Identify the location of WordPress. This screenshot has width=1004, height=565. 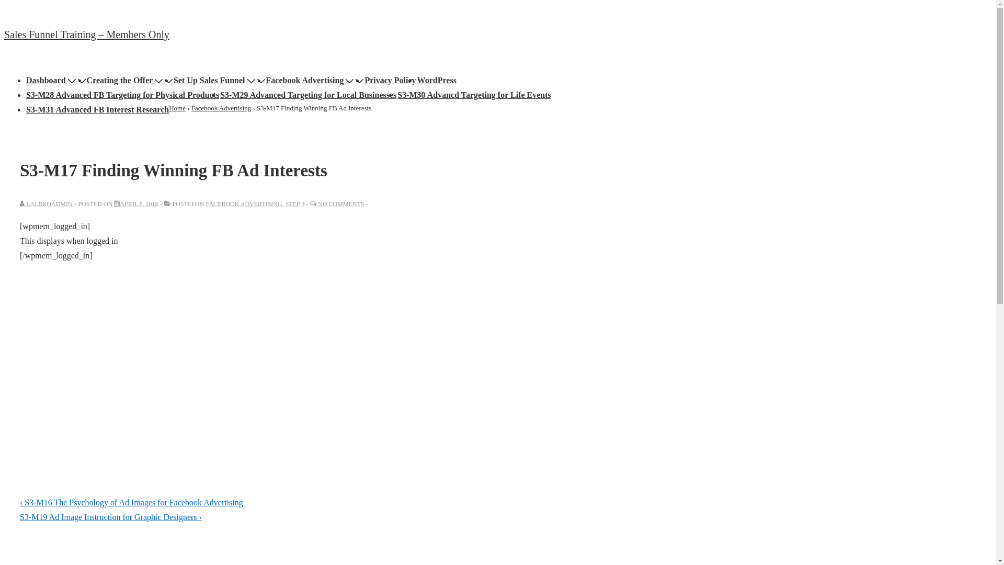
(437, 81).